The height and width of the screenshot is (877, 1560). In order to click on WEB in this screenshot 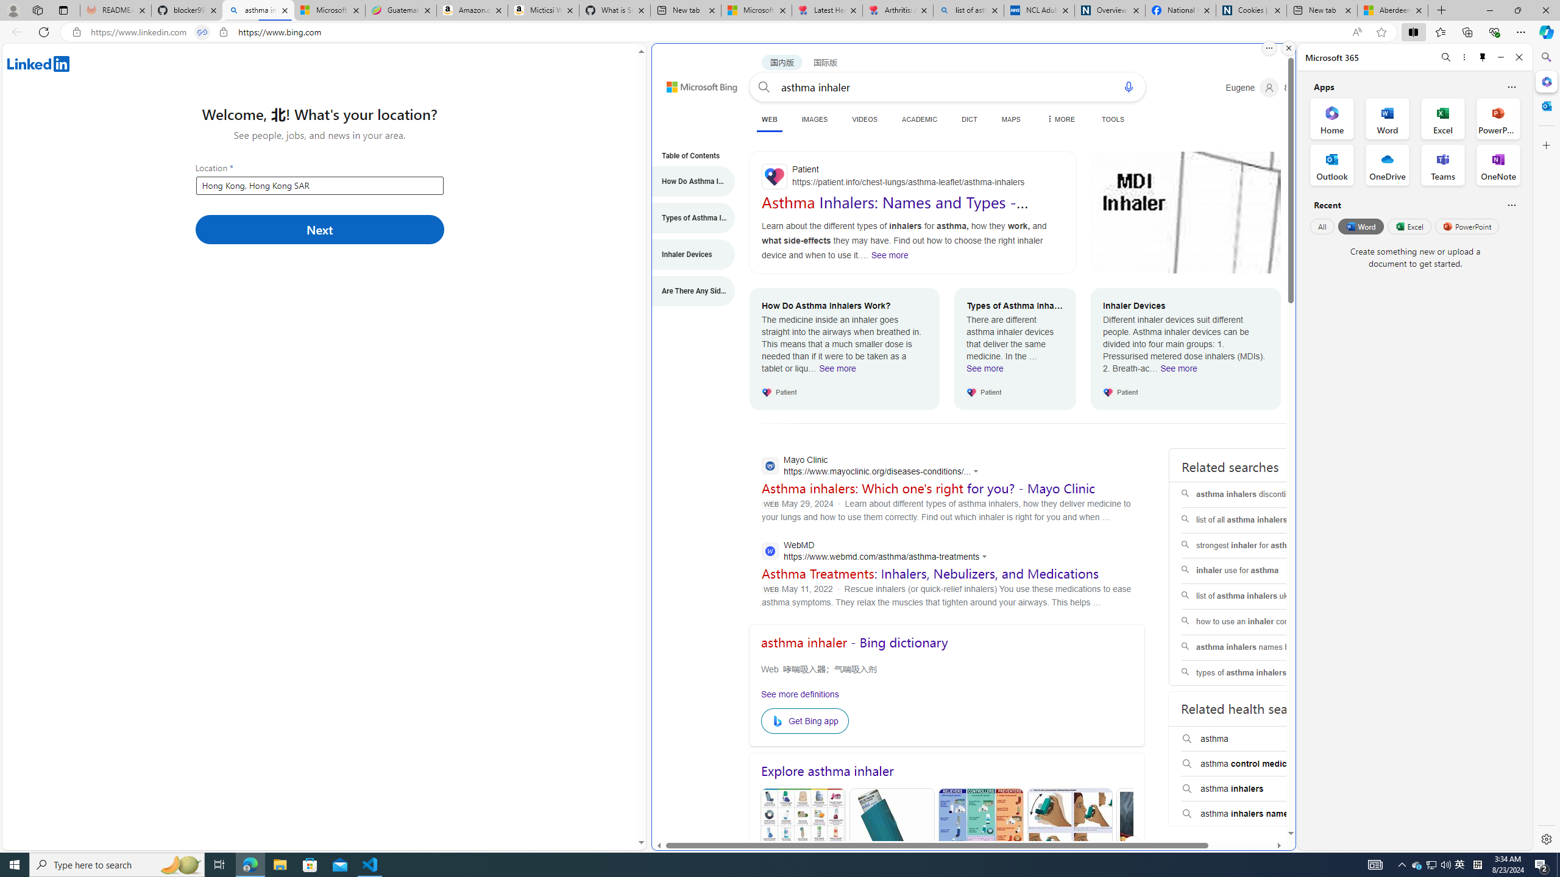, I will do `click(770, 121)`.